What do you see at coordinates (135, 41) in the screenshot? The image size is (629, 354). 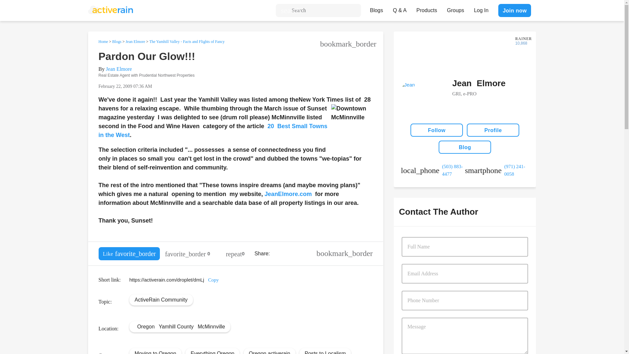 I see `Jean Elmore` at bounding box center [135, 41].